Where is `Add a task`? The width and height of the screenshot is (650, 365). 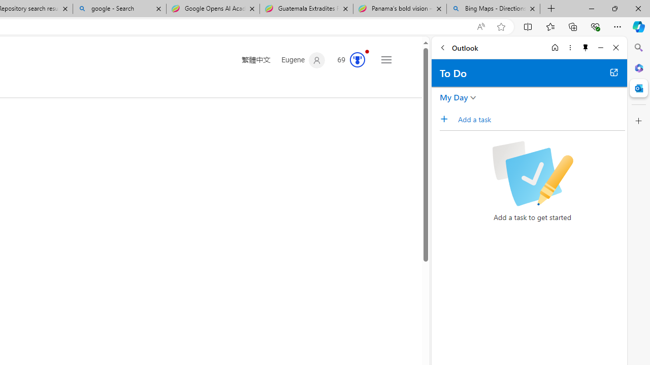
Add a task is located at coordinates (541, 119).